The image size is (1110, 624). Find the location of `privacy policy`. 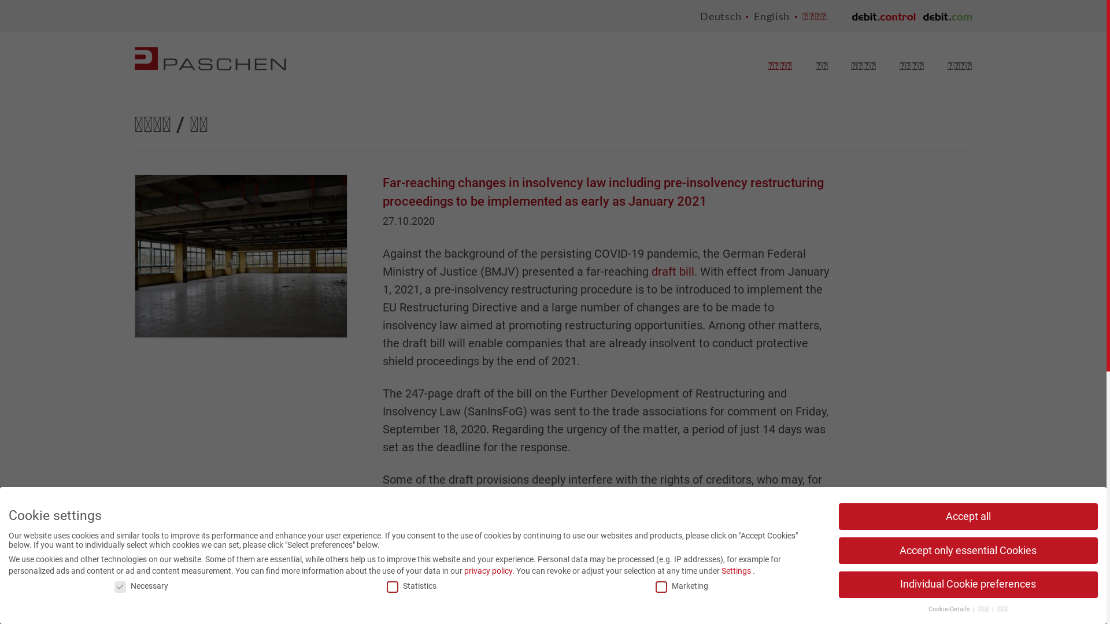

privacy policy is located at coordinates (488, 571).